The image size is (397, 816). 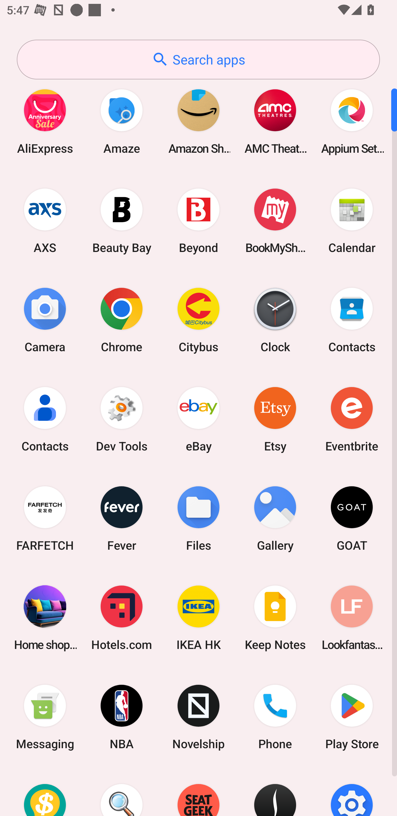 What do you see at coordinates (352, 320) in the screenshot?
I see `Contacts` at bounding box center [352, 320].